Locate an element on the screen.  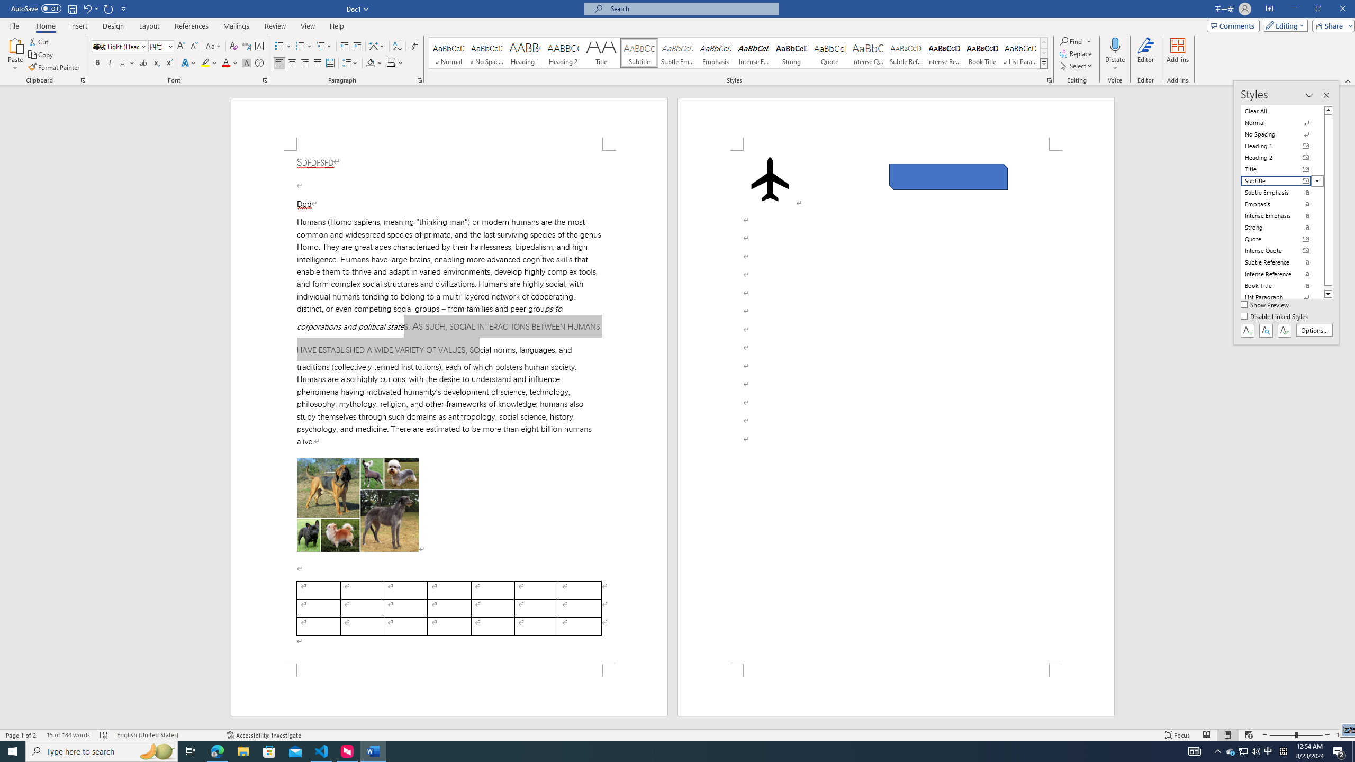
Bullets is located at coordinates (283, 47).